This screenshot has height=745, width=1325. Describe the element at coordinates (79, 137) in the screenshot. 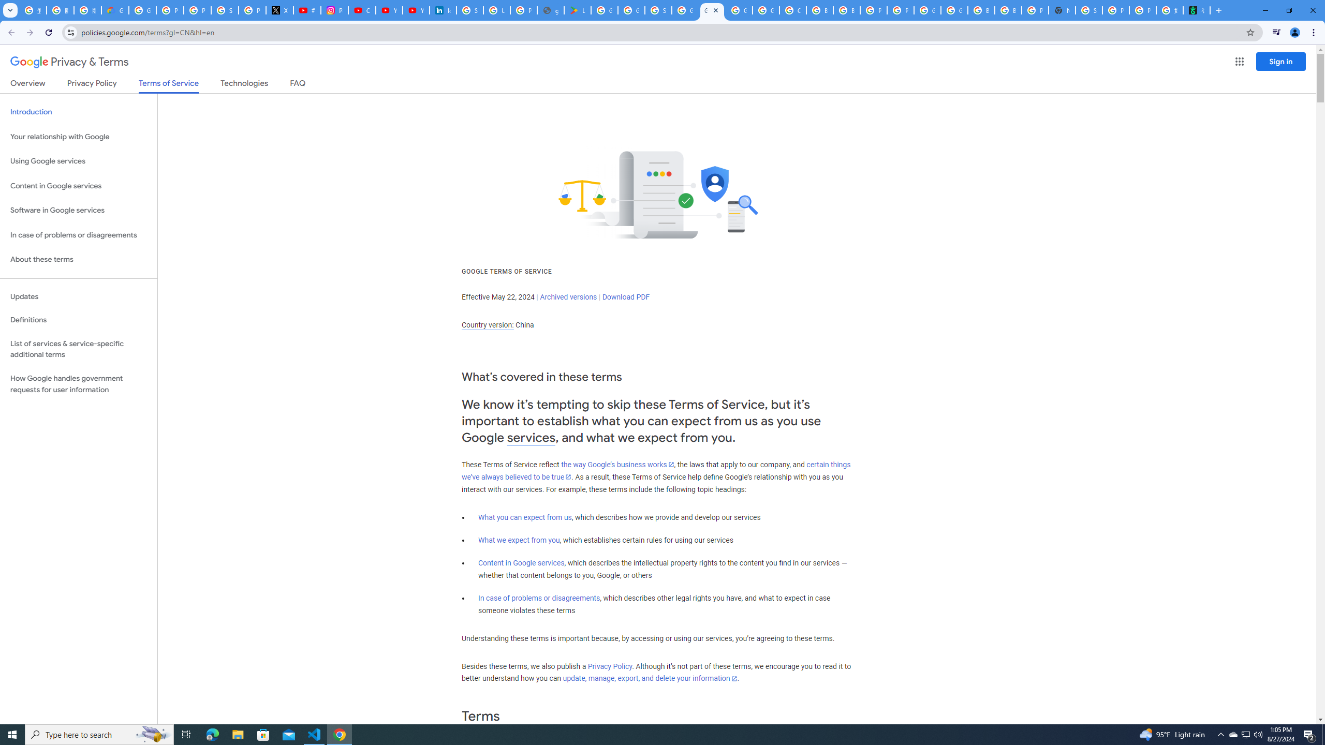

I see `Your relationship with Google` at that location.